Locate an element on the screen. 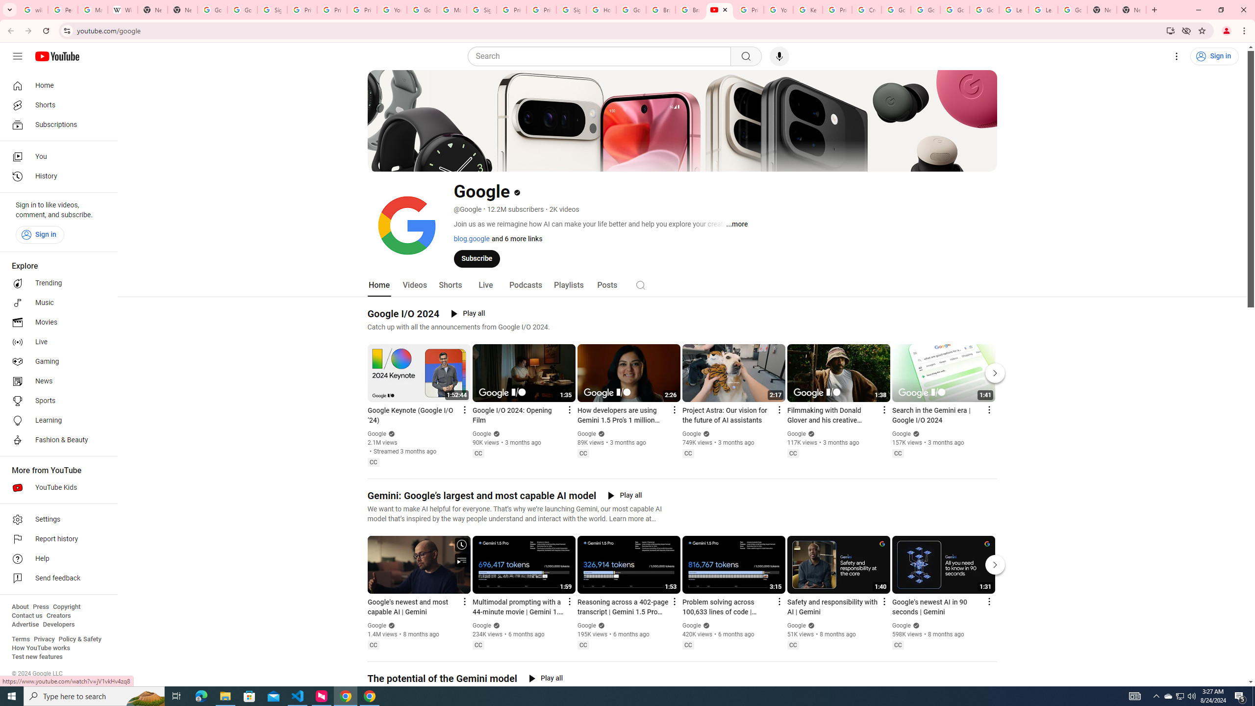 Image resolution: width=1255 pixels, height=706 pixels. YouTube Kids is located at coordinates (56, 487).